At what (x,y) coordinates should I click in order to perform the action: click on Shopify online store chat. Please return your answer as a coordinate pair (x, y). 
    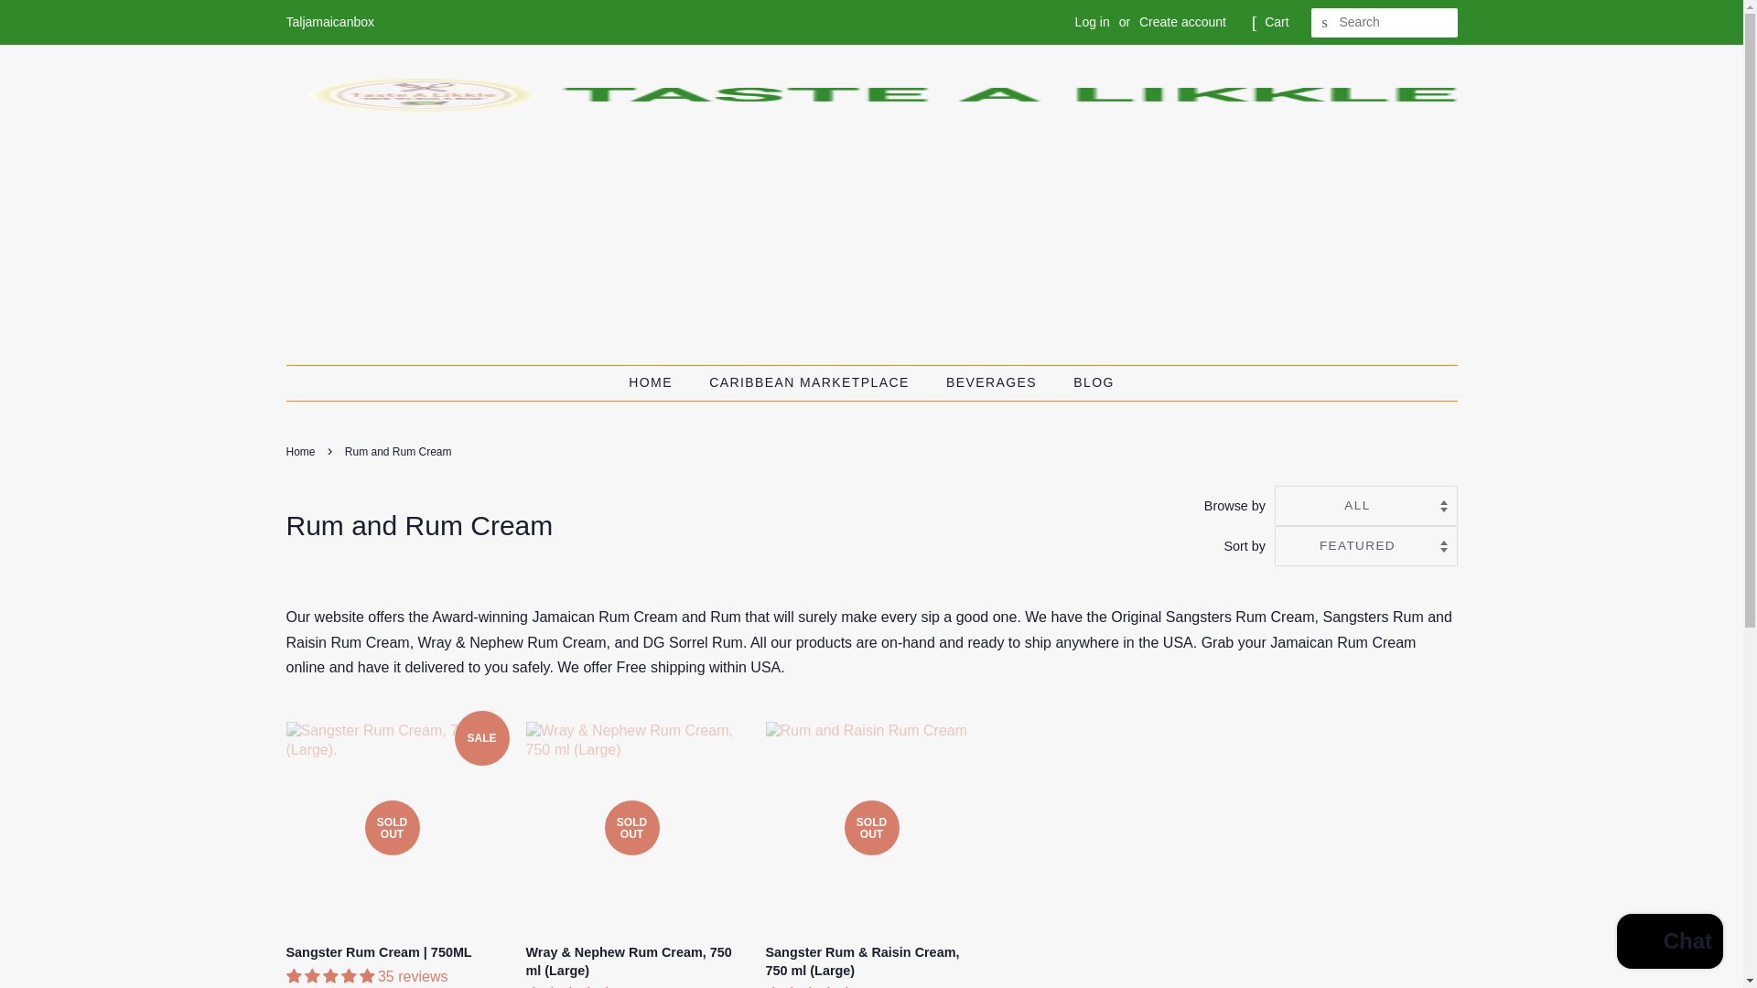
    Looking at the image, I should click on (1669, 943).